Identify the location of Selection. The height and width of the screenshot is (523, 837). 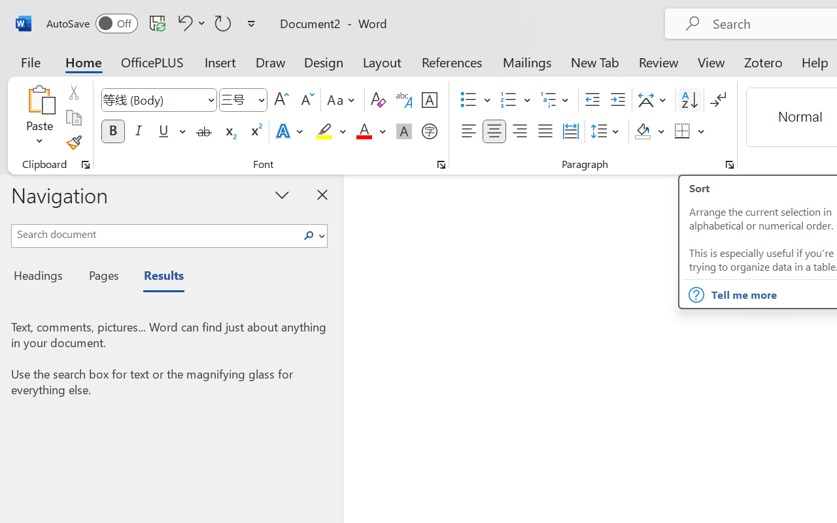
(93, 12).